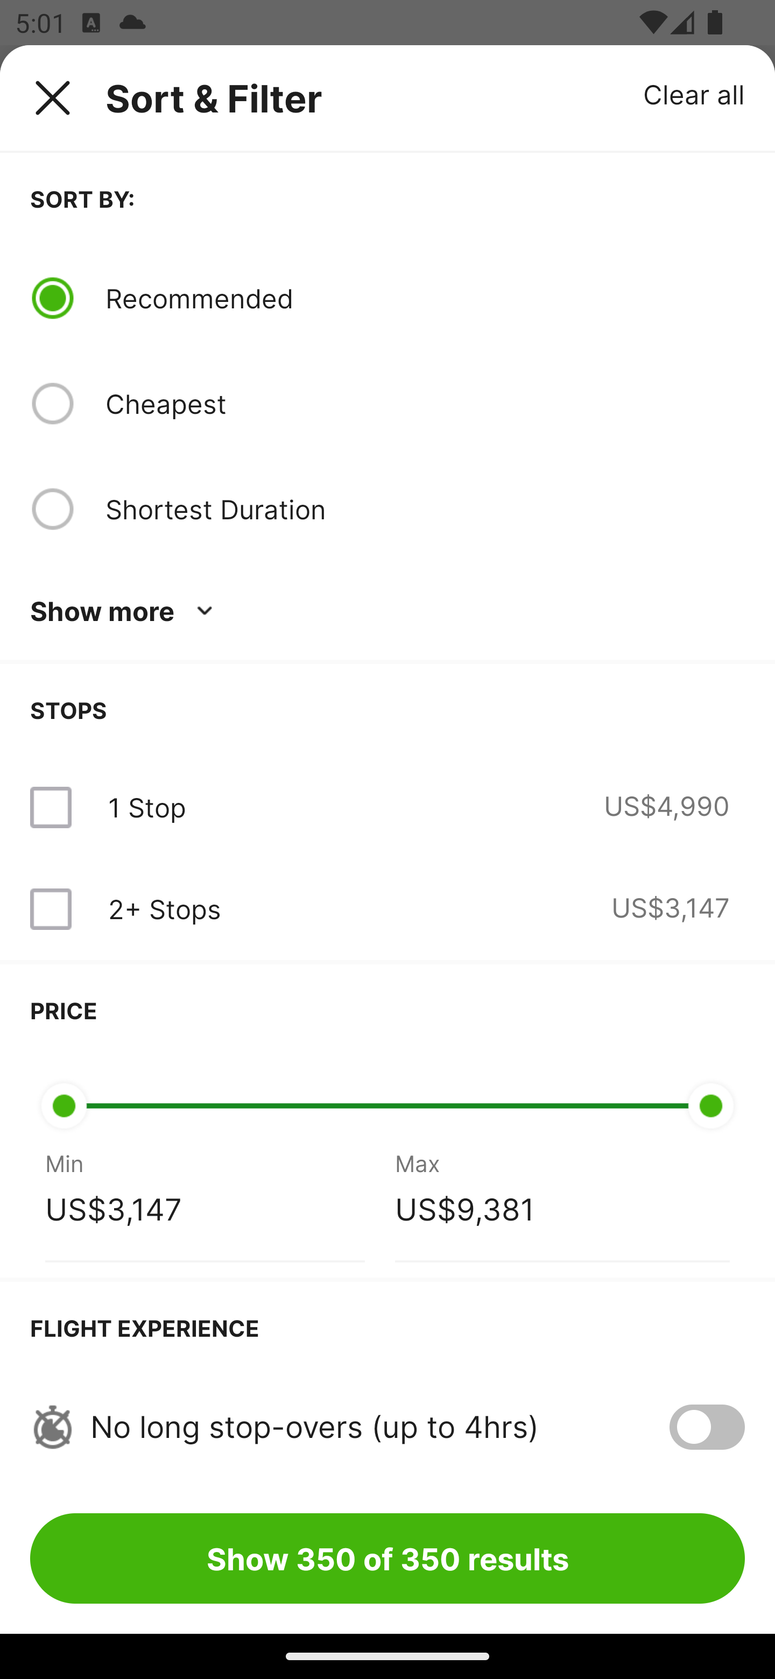 The width and height of the screenshot is (775, 1679). What do you see at coordinates (387, 909) in the screenshot?
I see `2+ Stops US$3,147` at bounding box center [387, 909].